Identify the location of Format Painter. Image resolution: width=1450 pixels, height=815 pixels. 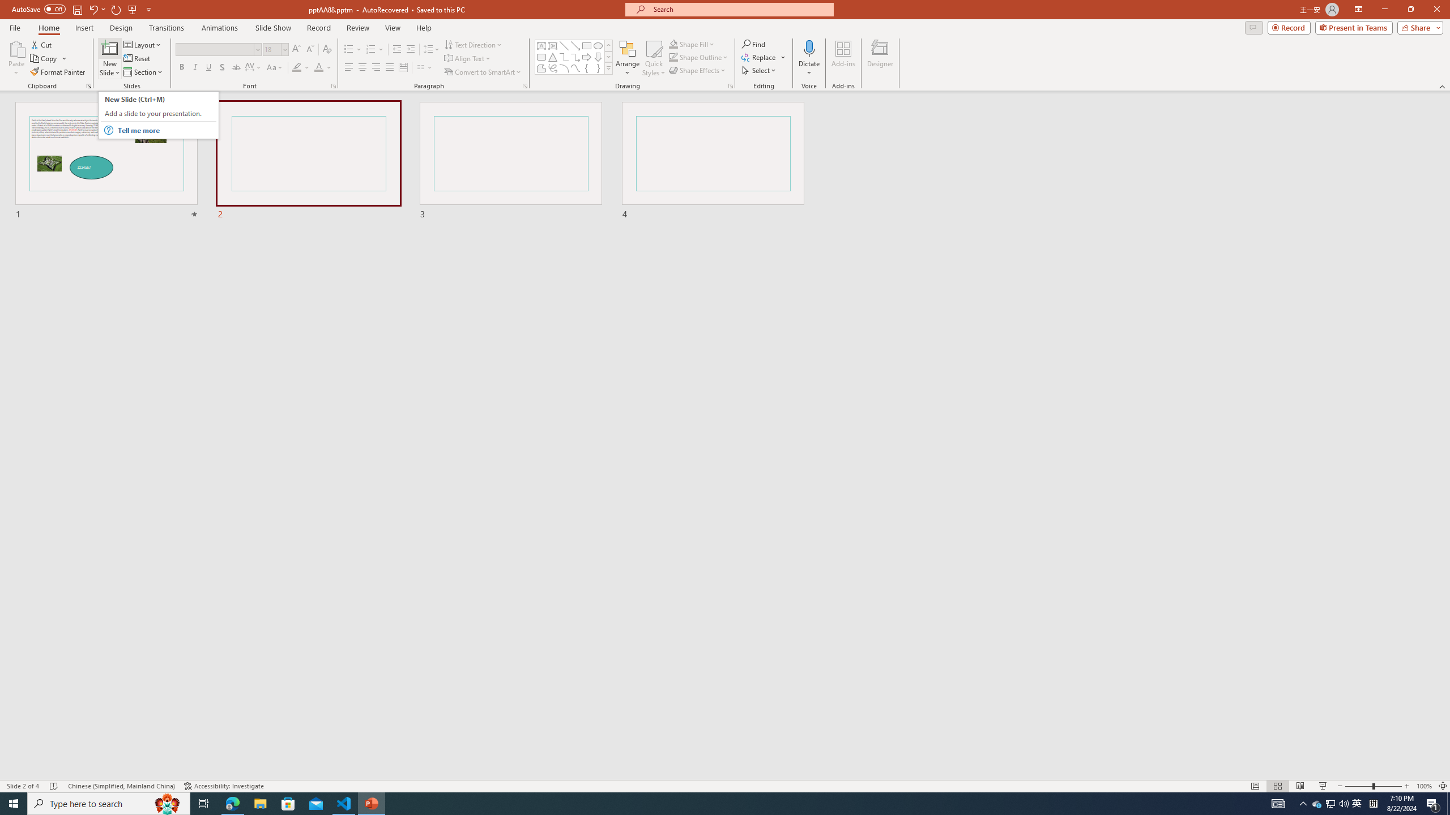
(59, 72).